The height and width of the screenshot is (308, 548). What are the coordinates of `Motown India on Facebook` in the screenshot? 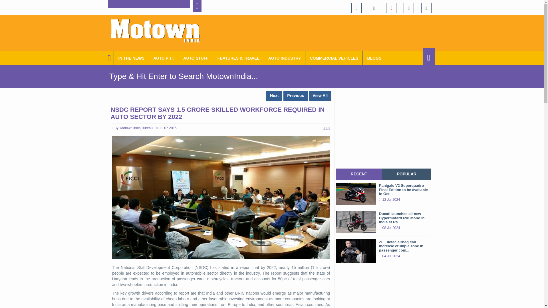 It's located at (356, 8).